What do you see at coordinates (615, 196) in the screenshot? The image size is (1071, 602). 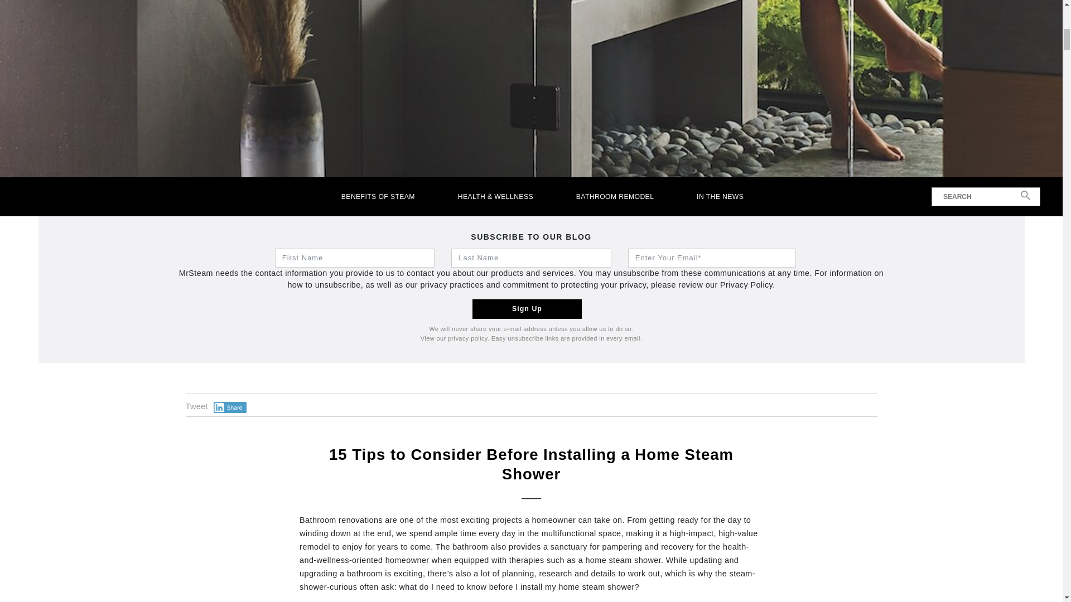 I see `BATHROOM REMODEL` at bounding box center [615, 196].